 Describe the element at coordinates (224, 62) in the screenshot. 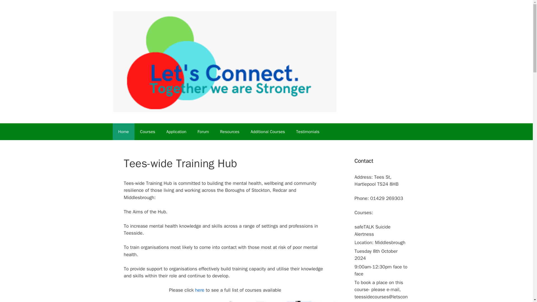

I see `Tees Training Hub` at that location.